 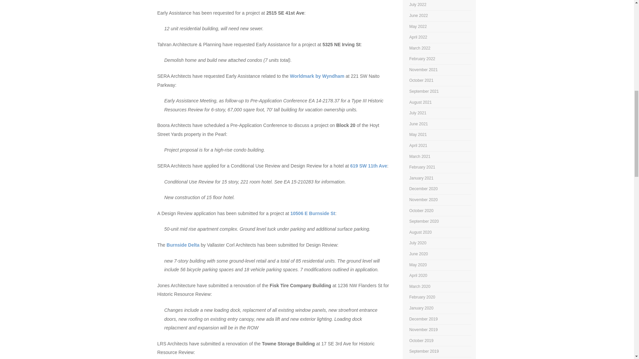 What do you see at coordinates (369, 166) in the screenshot?
I see `619 SW 11th Ave` at bounding box center [369, 166].